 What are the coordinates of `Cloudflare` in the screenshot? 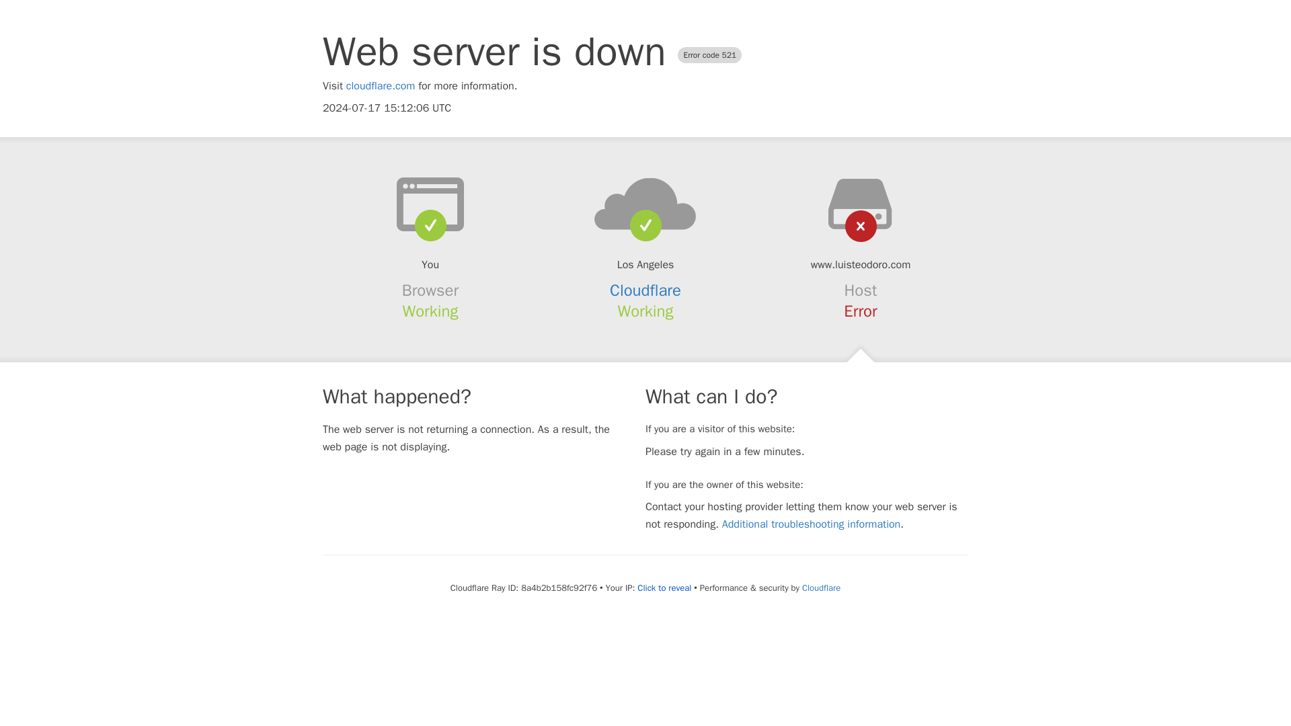 It's located at (645, 290).